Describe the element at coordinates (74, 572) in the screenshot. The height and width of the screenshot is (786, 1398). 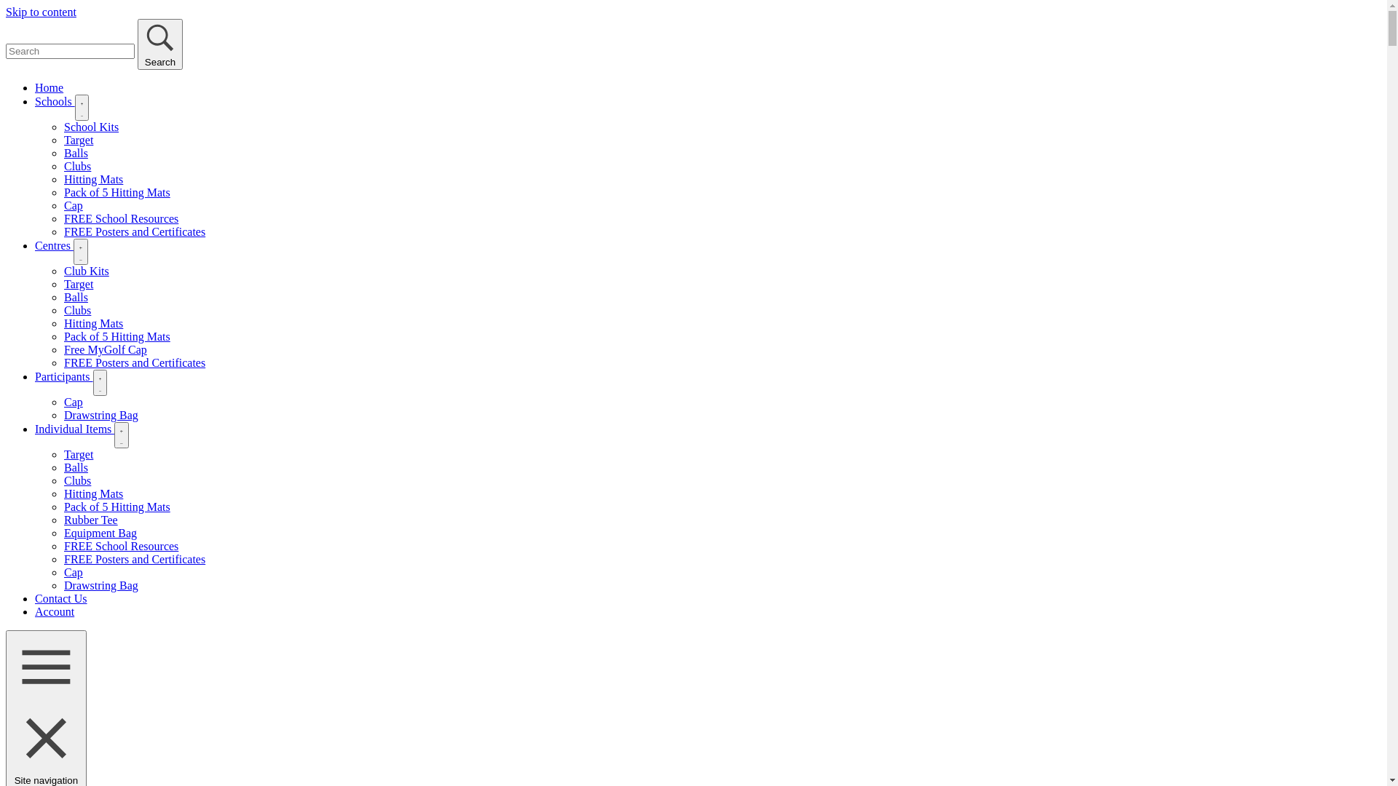
I see `Cap` at that location.